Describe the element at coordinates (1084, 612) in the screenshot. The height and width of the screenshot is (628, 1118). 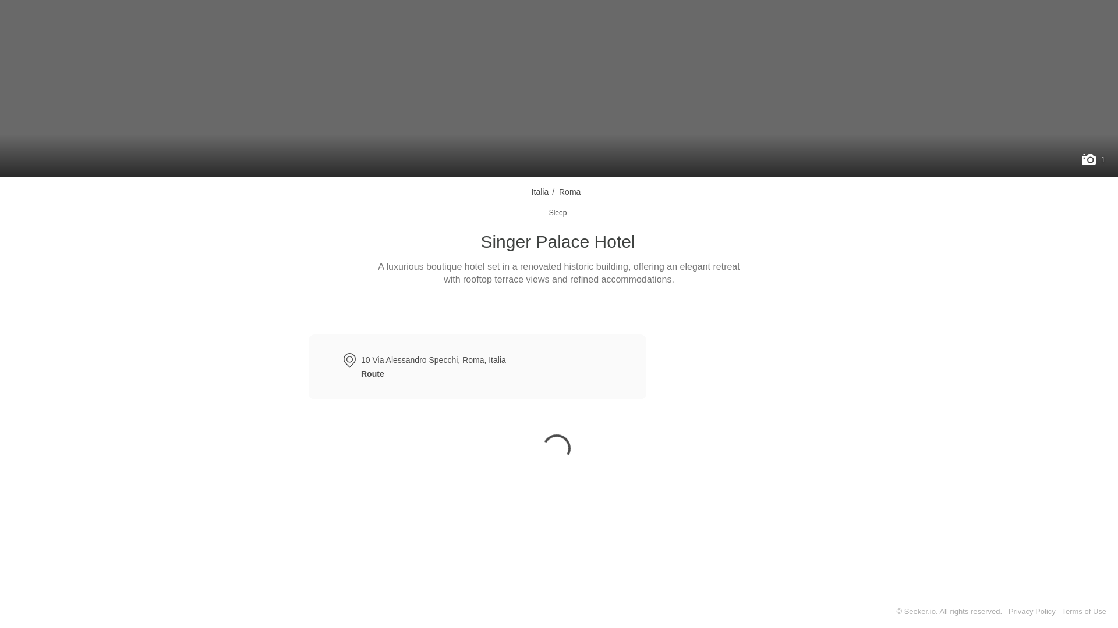
I see `Terms of Use` at that location.